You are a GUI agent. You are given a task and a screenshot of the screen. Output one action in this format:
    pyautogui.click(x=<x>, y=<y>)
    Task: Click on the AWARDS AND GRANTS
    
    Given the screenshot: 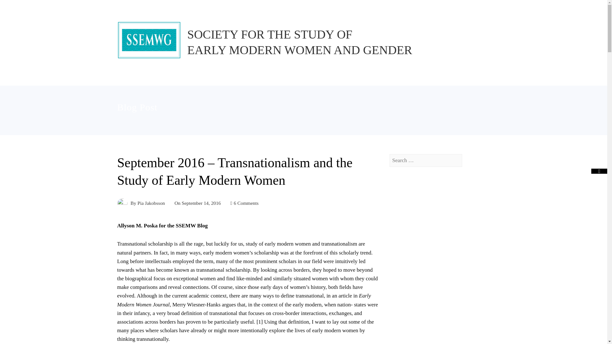 What is the action you would take?
    pyautogui.click(x=257, y=75)
    